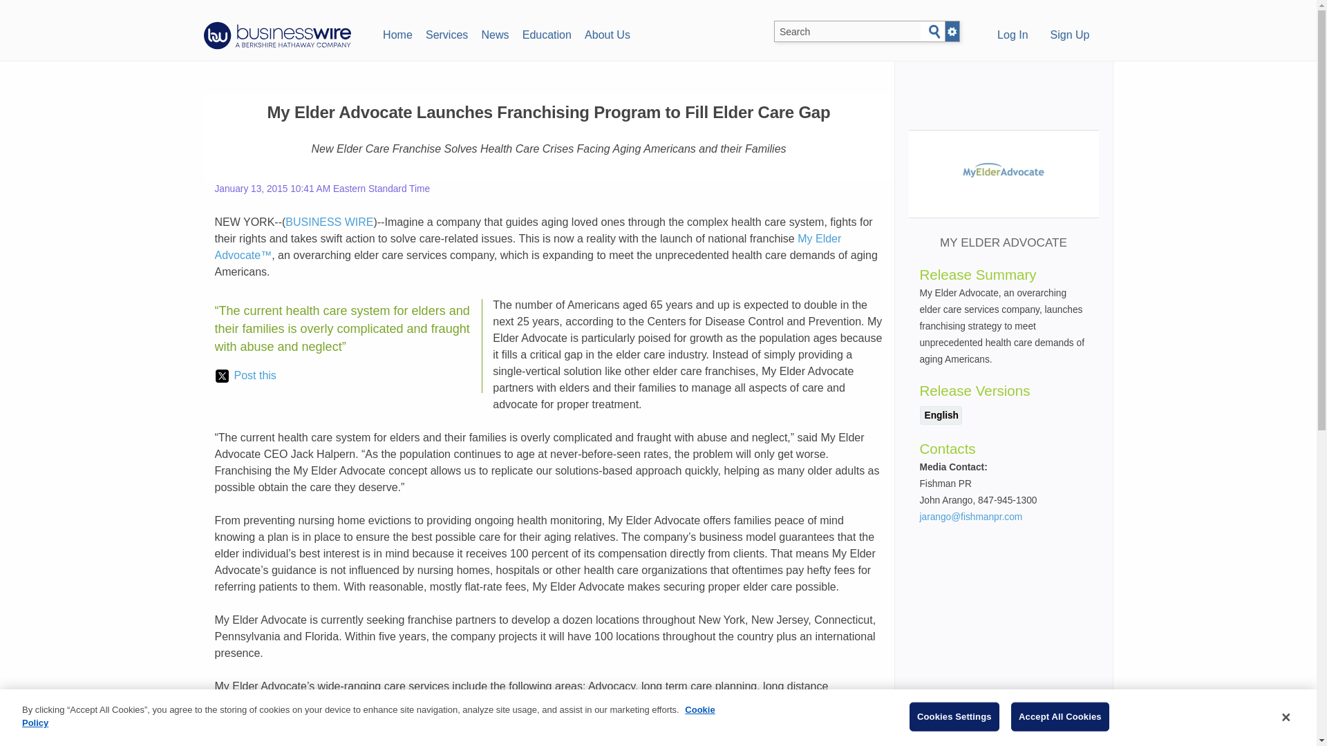 This screenshot has height=746, width=1327. I want to click on BUSINESS WIRE, so click(329, 222).